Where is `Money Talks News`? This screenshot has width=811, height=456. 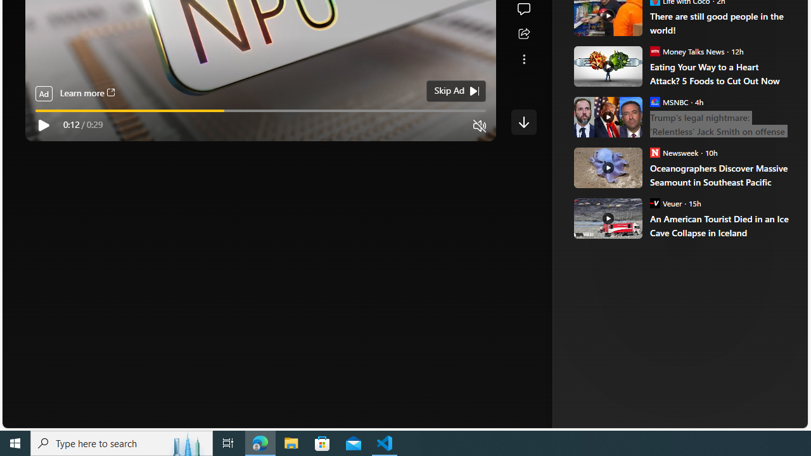 Money Talks News is located at coordinates (655, 51).